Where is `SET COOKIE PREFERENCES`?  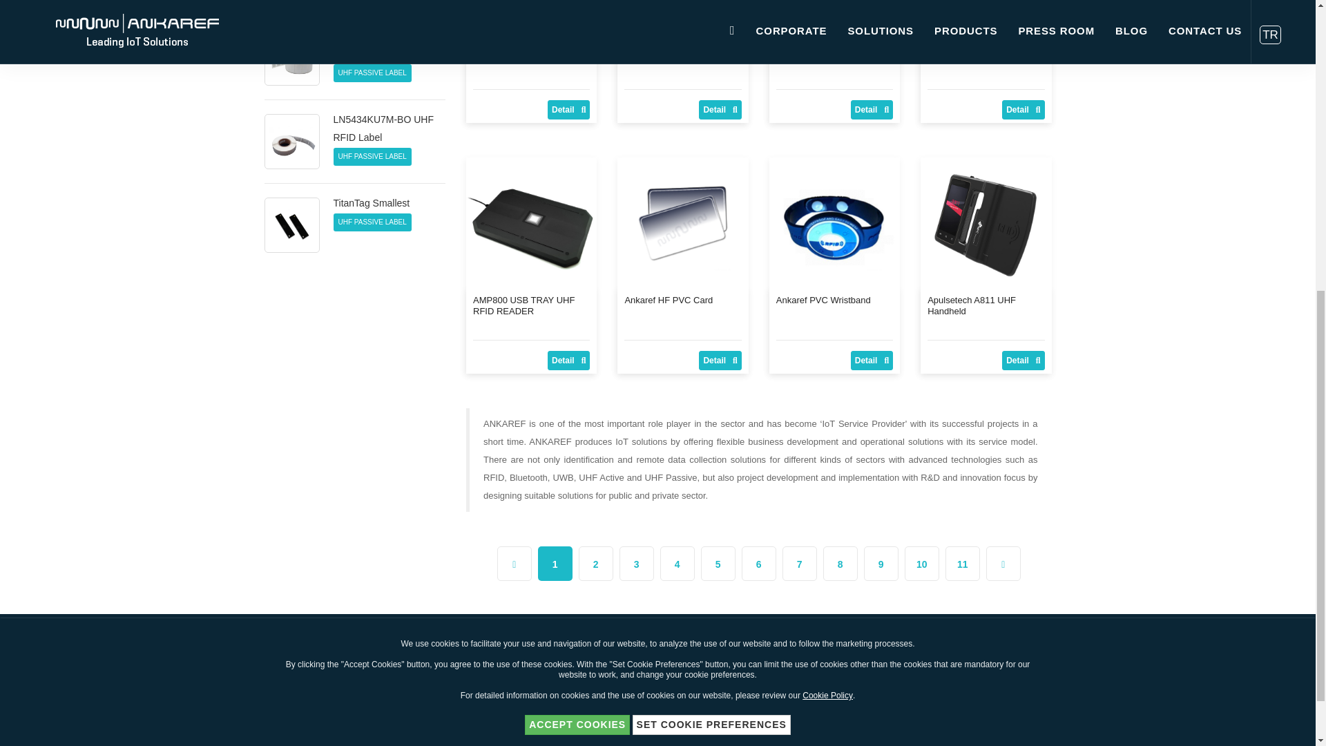
SET COOKIE PREFERENCES is located at coordinates (711, 216).